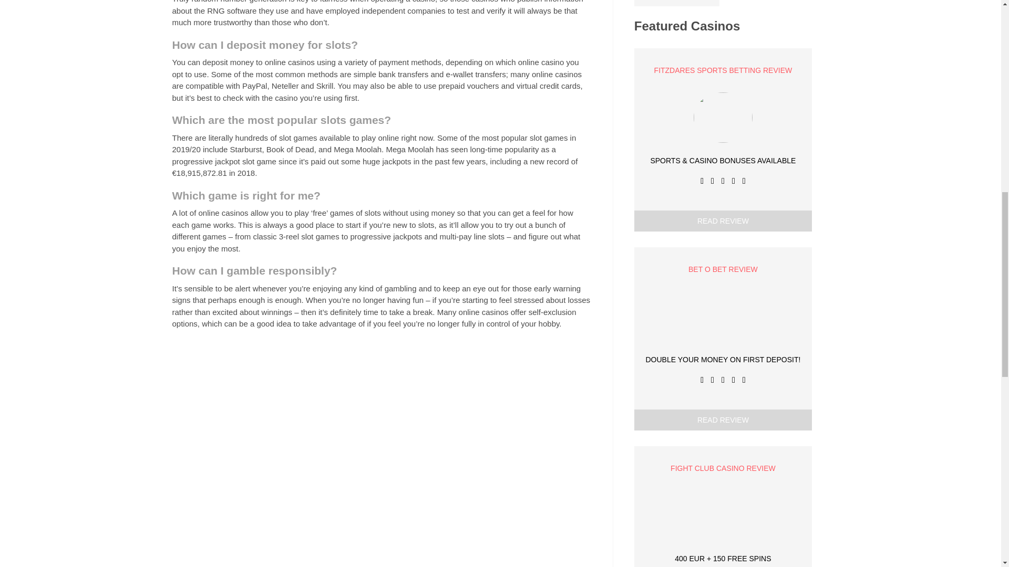  What do you see at coordinates (723, 70) in the screenshot?
I see `FITZDARES SPORTS BETTING REVIEW` at bounding box center [723, 70].